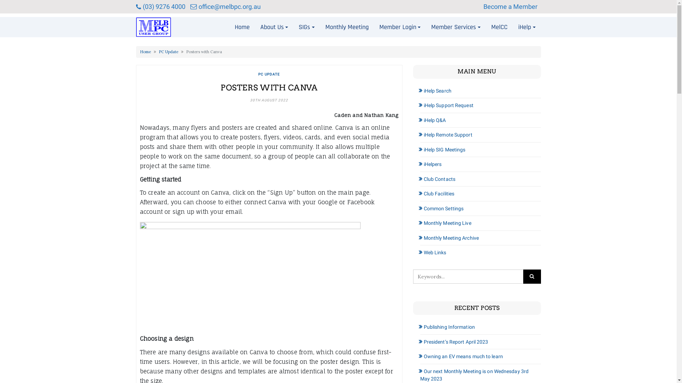  I want to click on Monthly Meeting, so click(347, 27).